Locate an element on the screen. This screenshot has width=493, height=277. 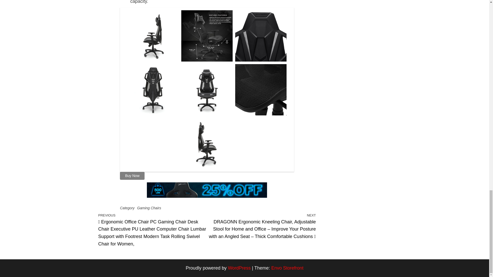
WordPress is located at coordinates (239, 268).